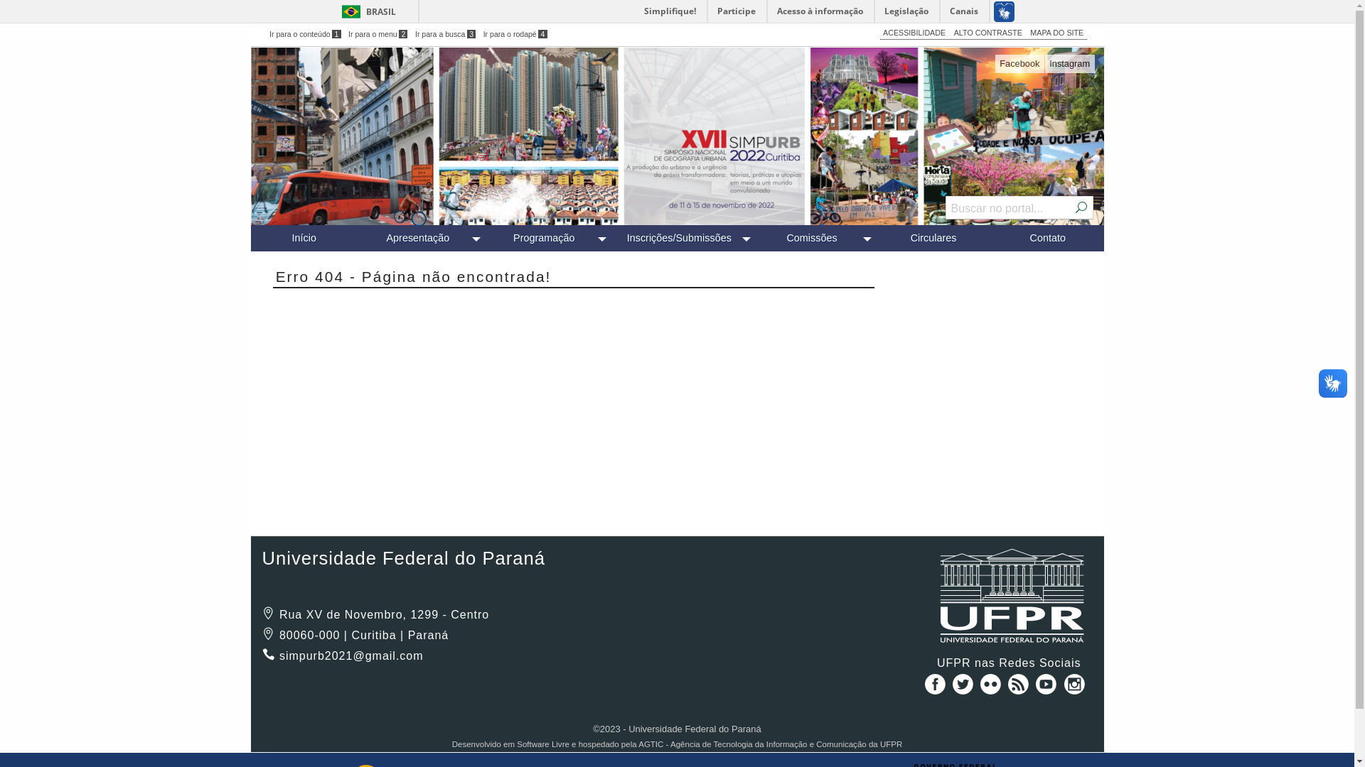  Describe the element at coordinates (1019, 689) in the screenshot. I see `RSS UFPR` at that location.